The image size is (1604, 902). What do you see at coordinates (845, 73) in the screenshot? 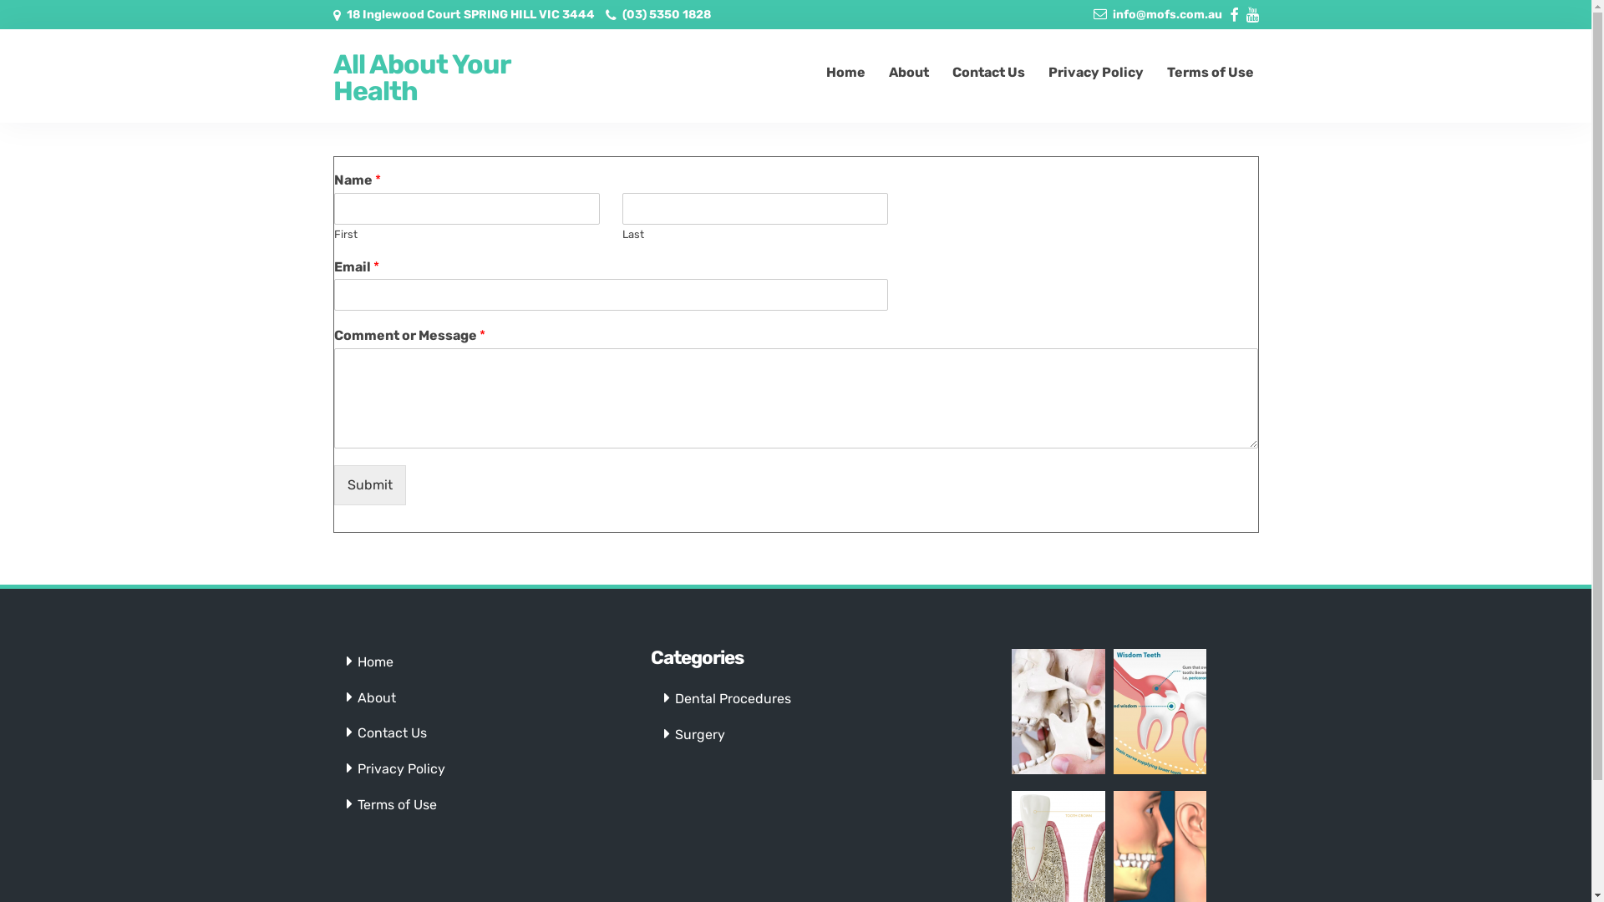
I see `Home` at bounding box center [845, 73].